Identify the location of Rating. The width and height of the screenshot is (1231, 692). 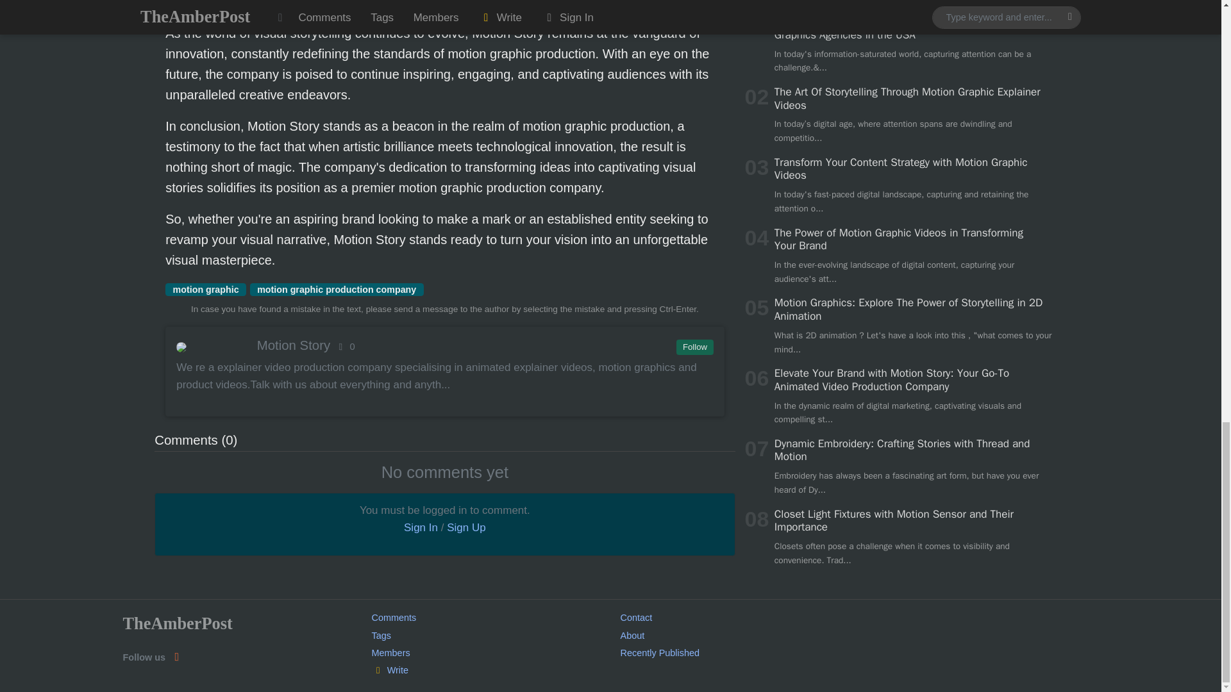
(344, 346).